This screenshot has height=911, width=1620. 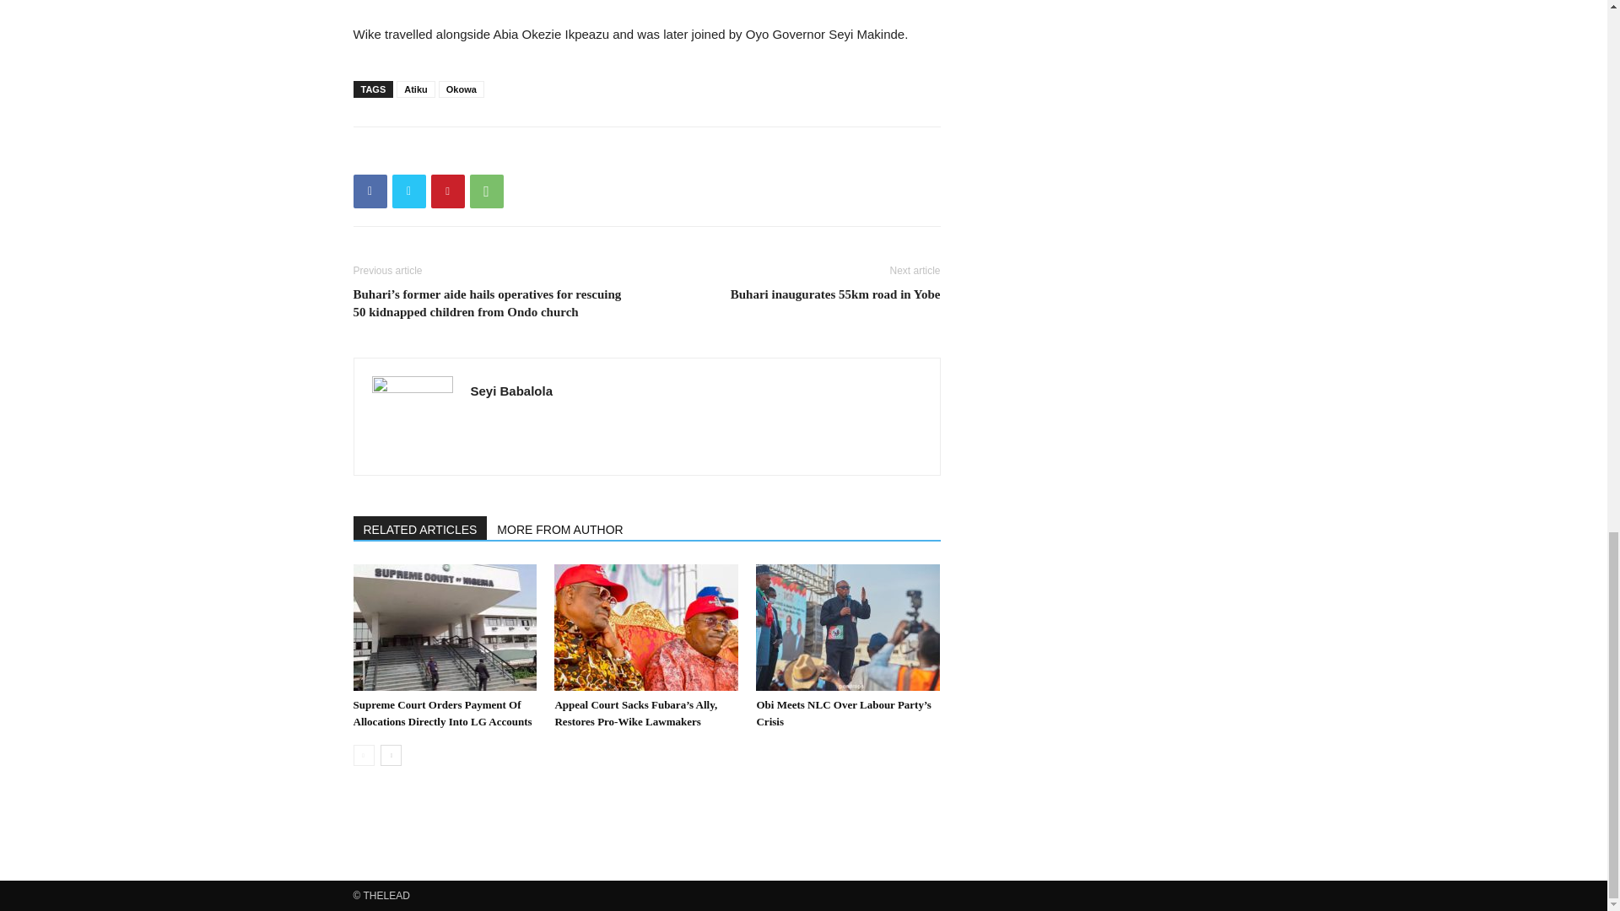 What do you see at coordinates (416, 89) in the screenshot?
I see `Atiku` at bounding box center [416, 89].